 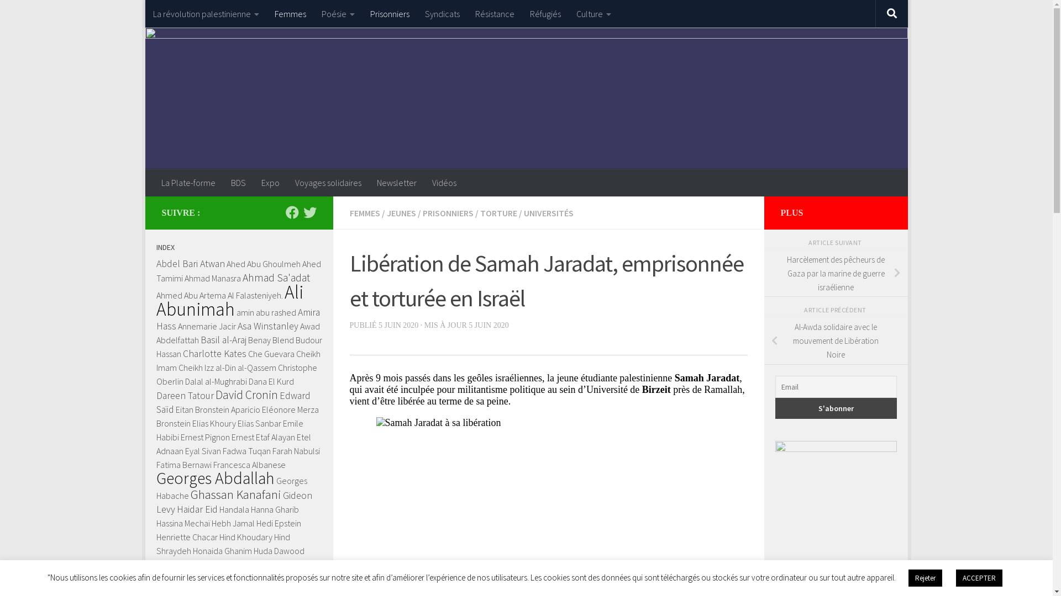 What do you see at coordinates (191, 295) in the screenshot?
I see `Ahmed Abu Artema` at bounding box center [191, 295].